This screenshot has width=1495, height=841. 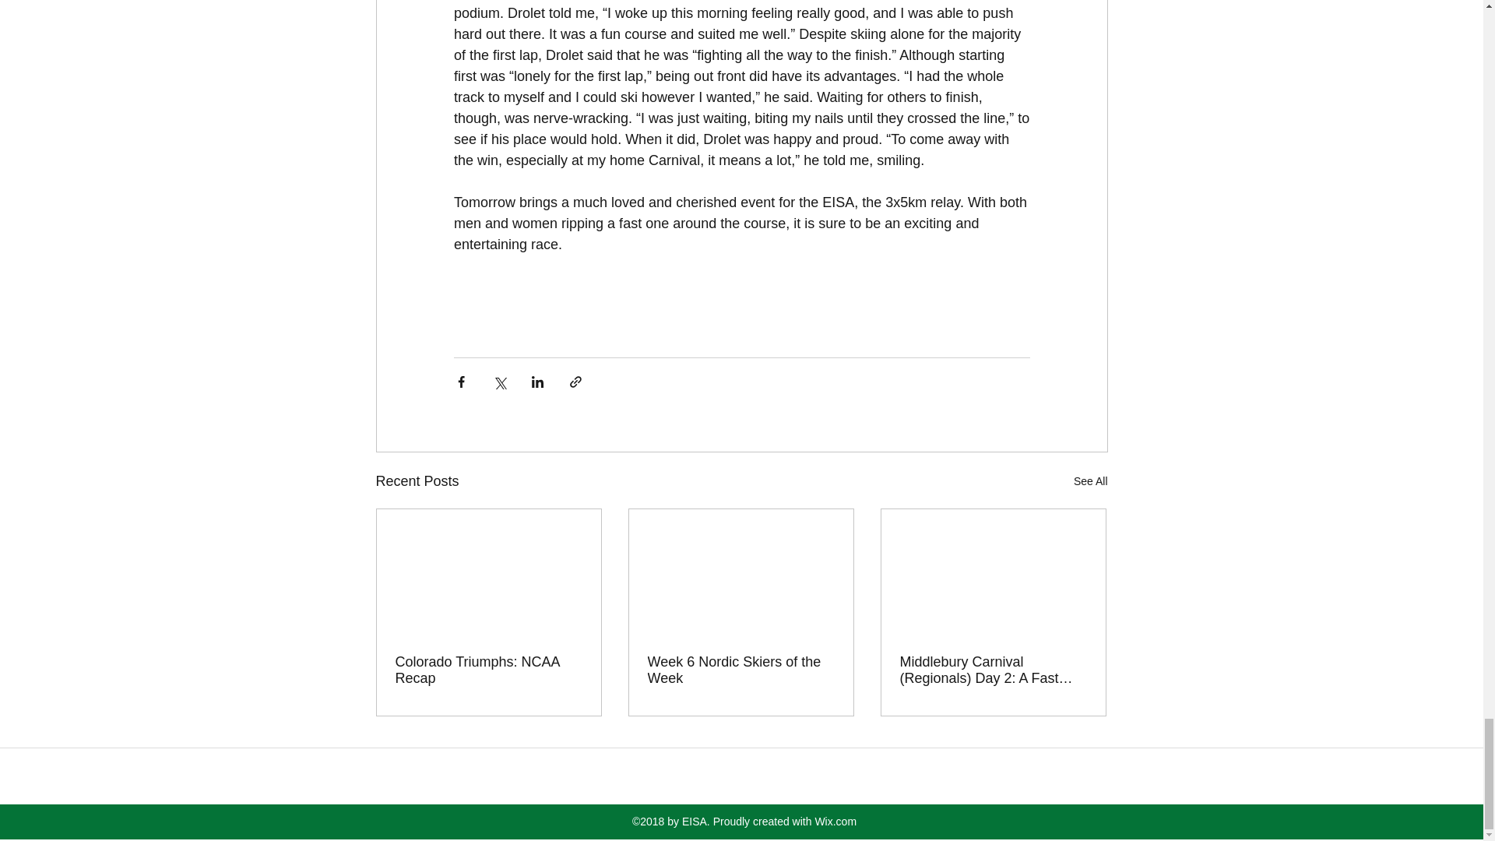 I want to click on Week 6 Nordic Skiers of the Week, so click(x=740, y=670).